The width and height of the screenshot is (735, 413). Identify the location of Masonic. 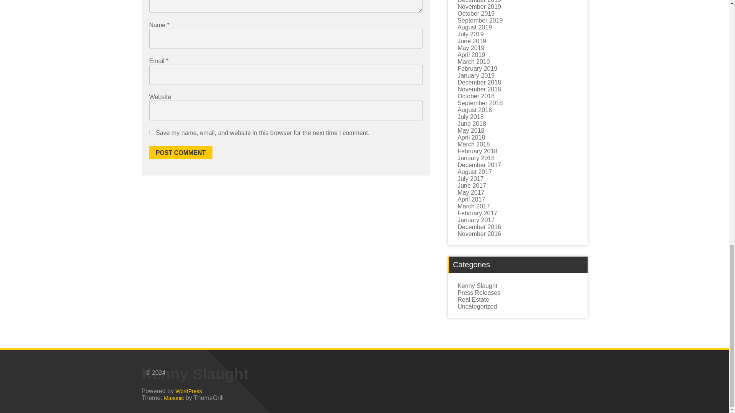
(174, 398).